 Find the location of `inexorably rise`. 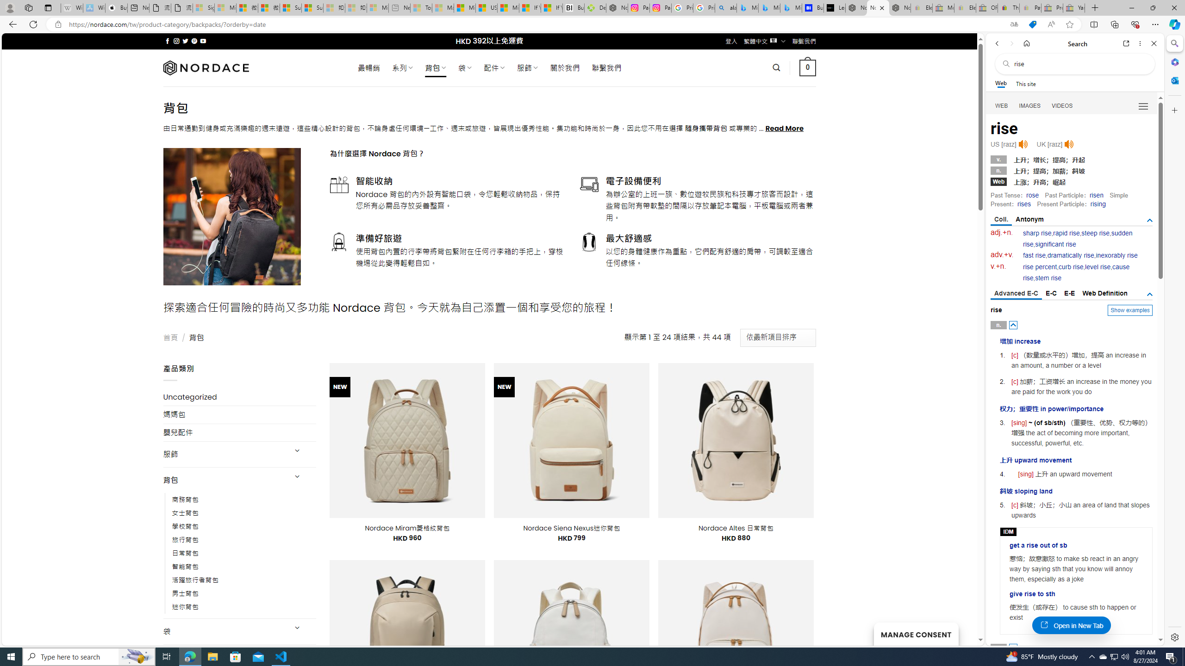

inexorably rise is located at coordinates (1116, 255).